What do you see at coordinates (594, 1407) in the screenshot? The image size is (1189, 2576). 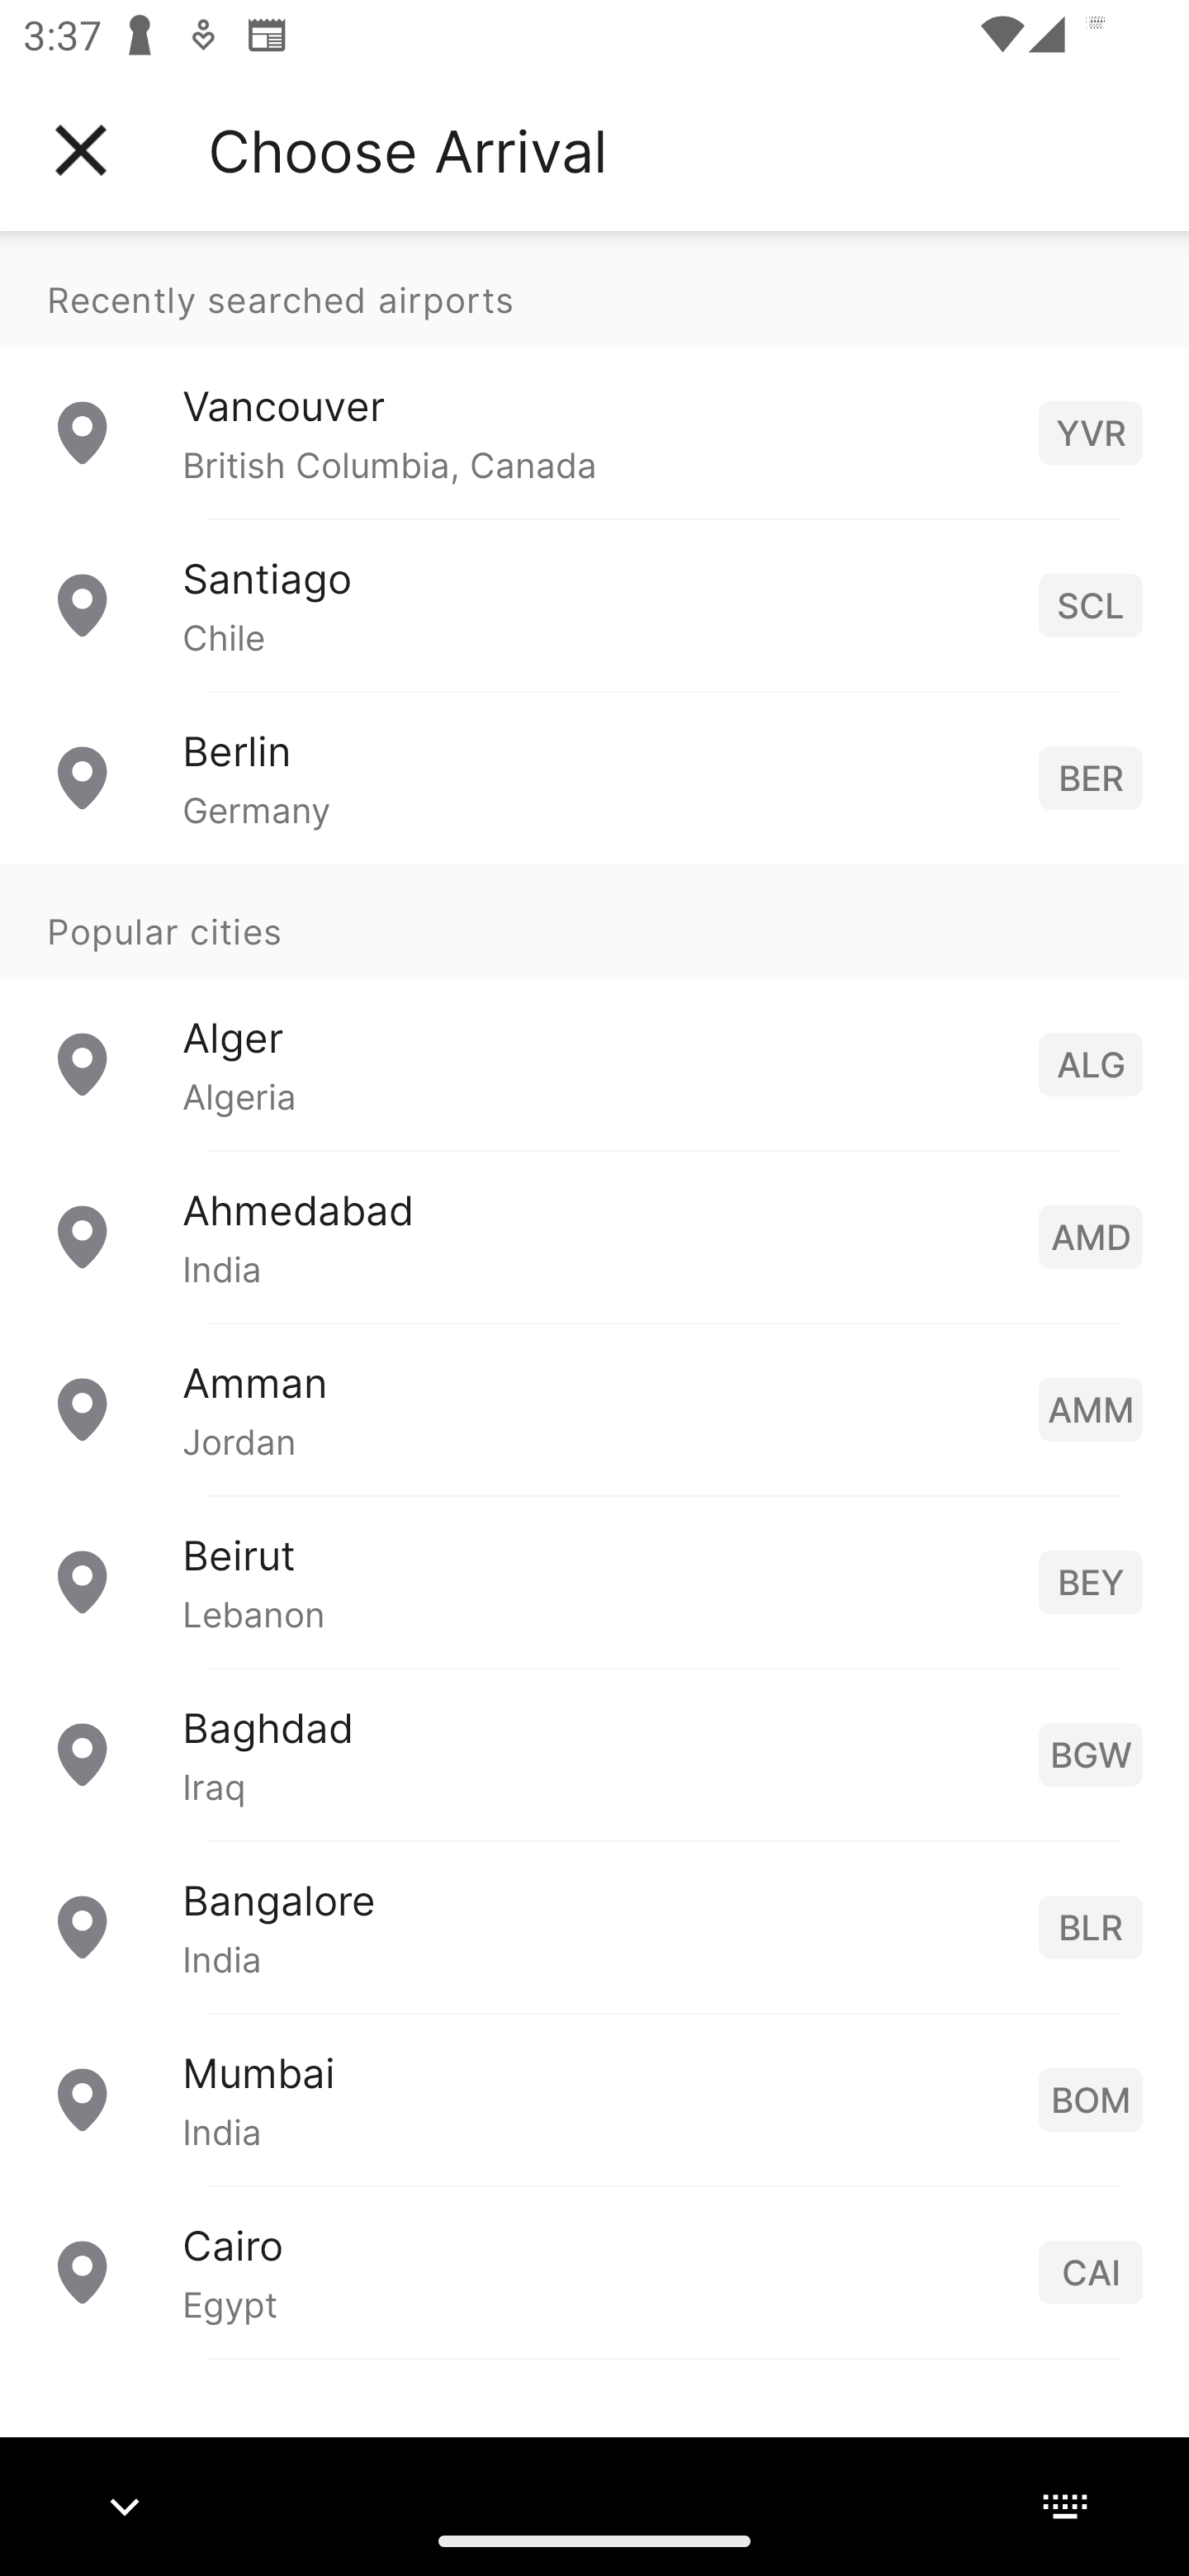 I see `Amman Jordan AMM` at bounding box center [594, 1407].